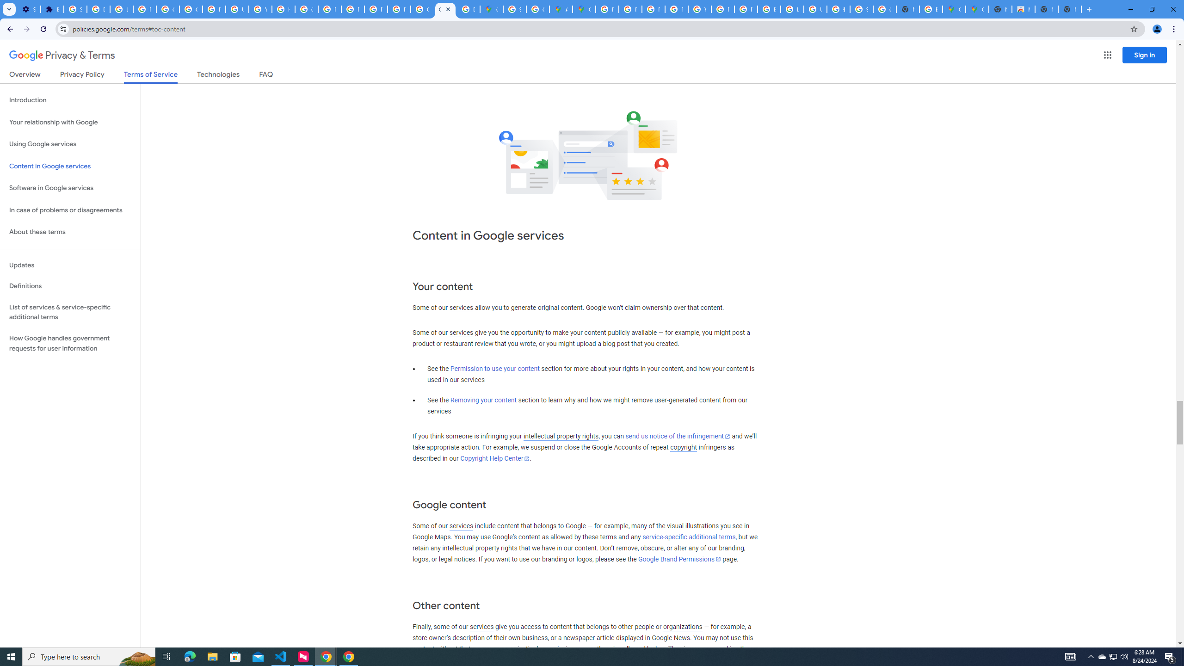 The width and height of the screenshot is (1184, 666). What do you see at coordinates (492, 9) in the screenshot?
I see `Google Maps` at bounding box center [492, 9].